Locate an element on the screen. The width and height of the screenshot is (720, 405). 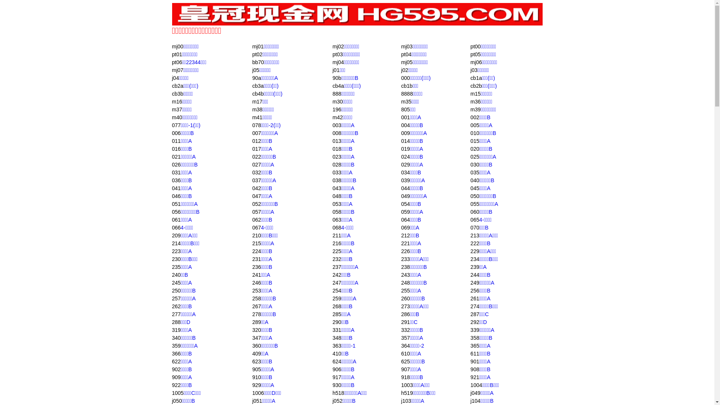
347 is located at coordinates (256, 338).